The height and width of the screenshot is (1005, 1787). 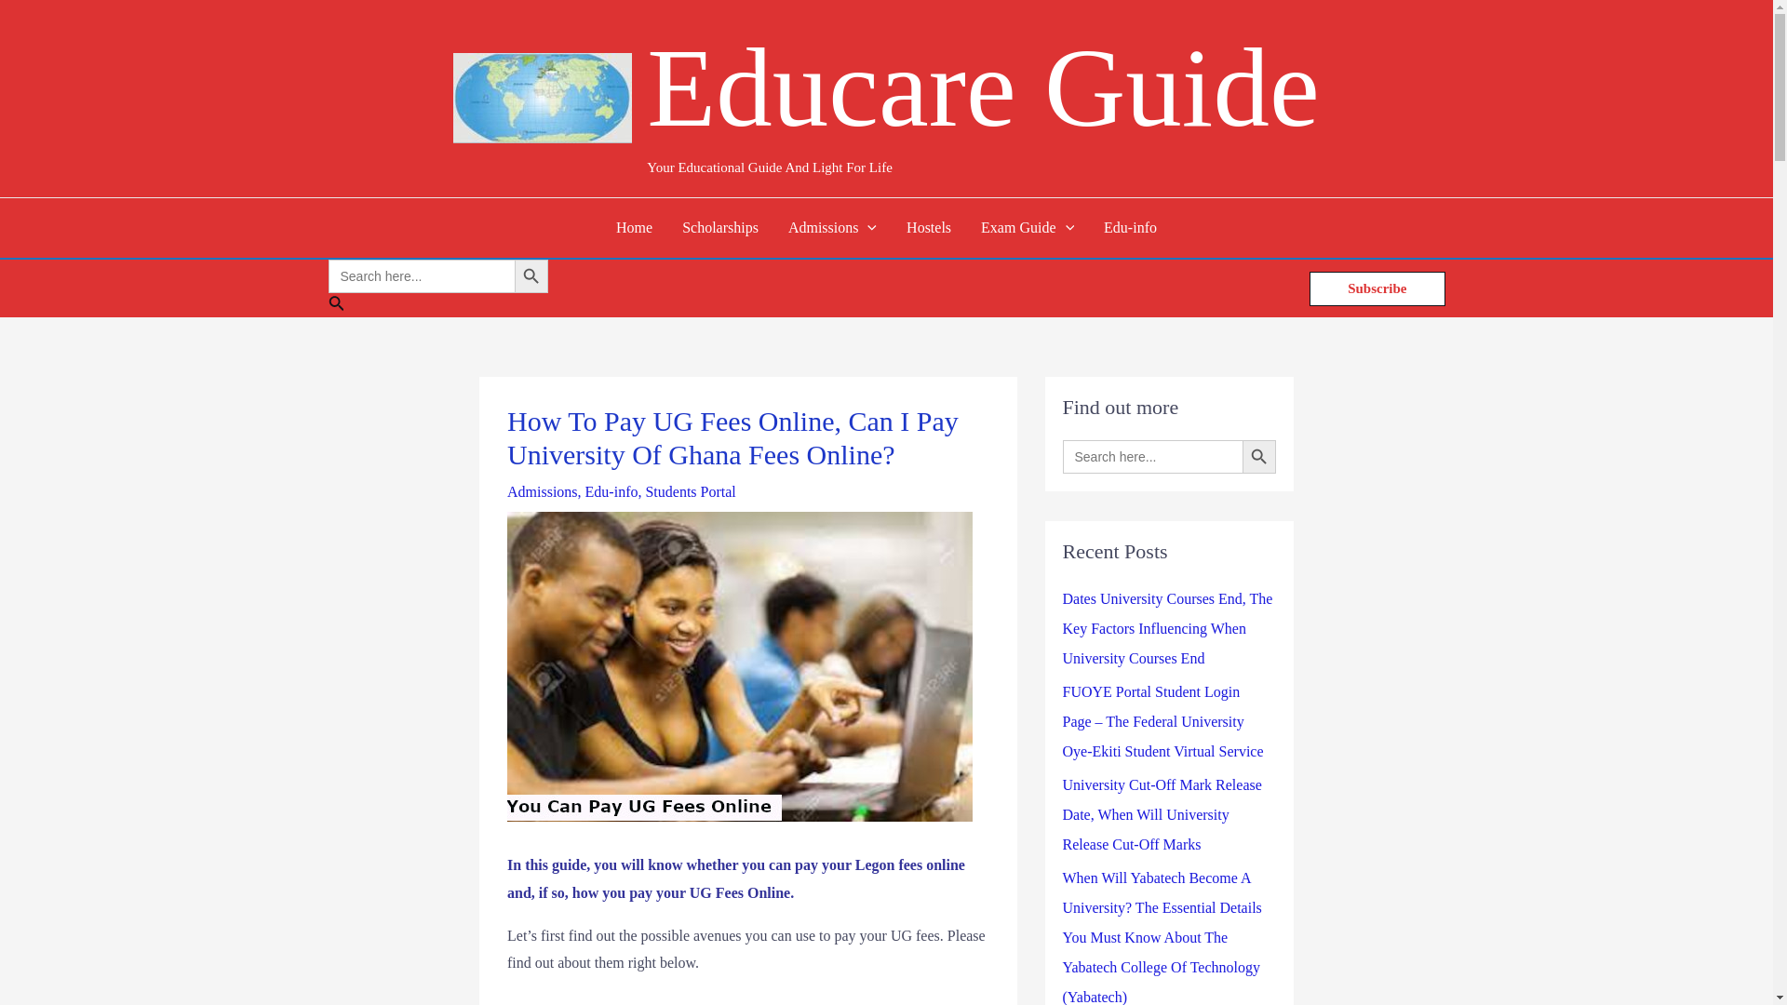 What do you see at coordinates (611, 491) in the screenshot?
I see `Edu-info` at bounding box center [611, 491].